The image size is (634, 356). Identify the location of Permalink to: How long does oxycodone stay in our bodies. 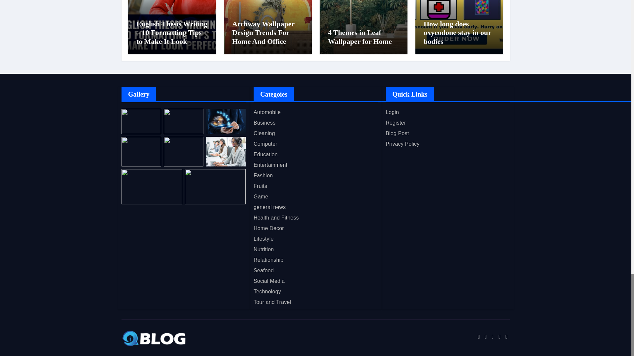
(457, 33).